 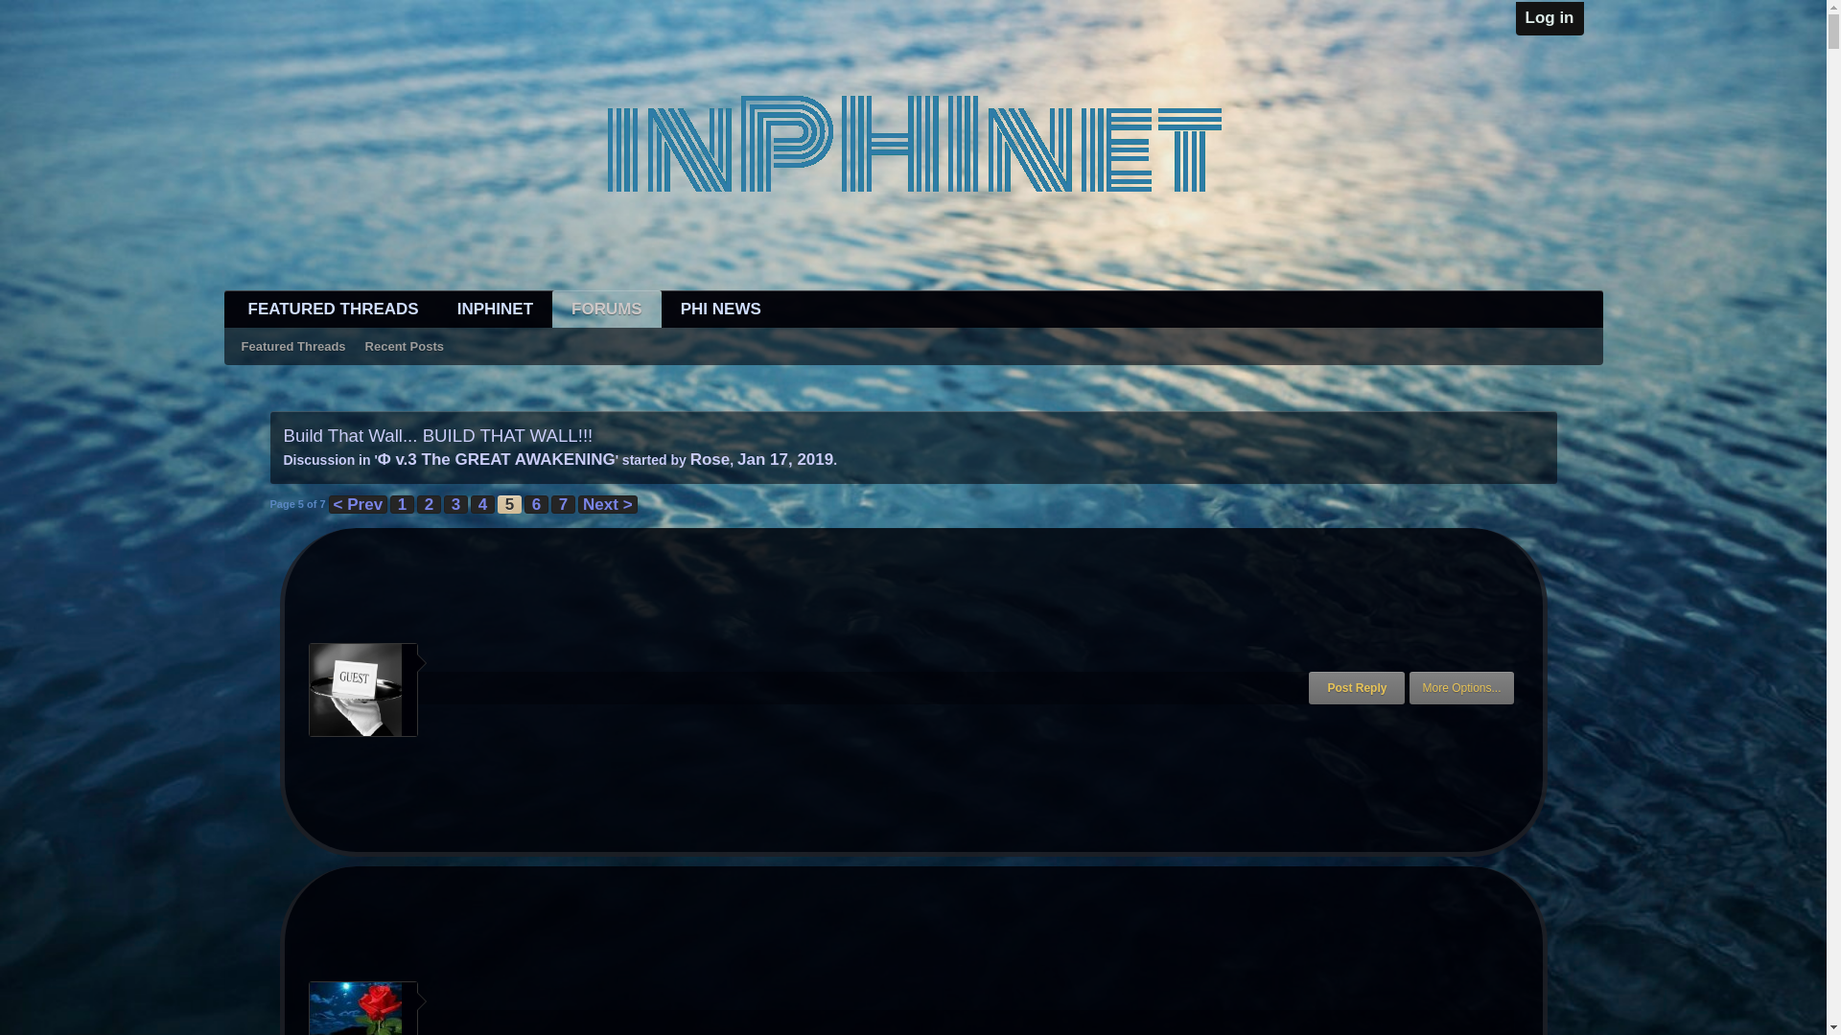 I want to click on Recent Posts, so click(x=404, y=346).